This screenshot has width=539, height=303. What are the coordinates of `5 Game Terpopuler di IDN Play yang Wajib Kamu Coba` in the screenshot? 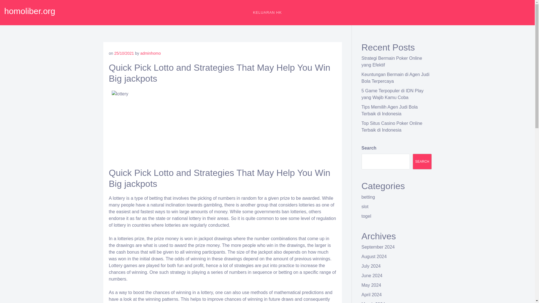 It's located at (392, 94).